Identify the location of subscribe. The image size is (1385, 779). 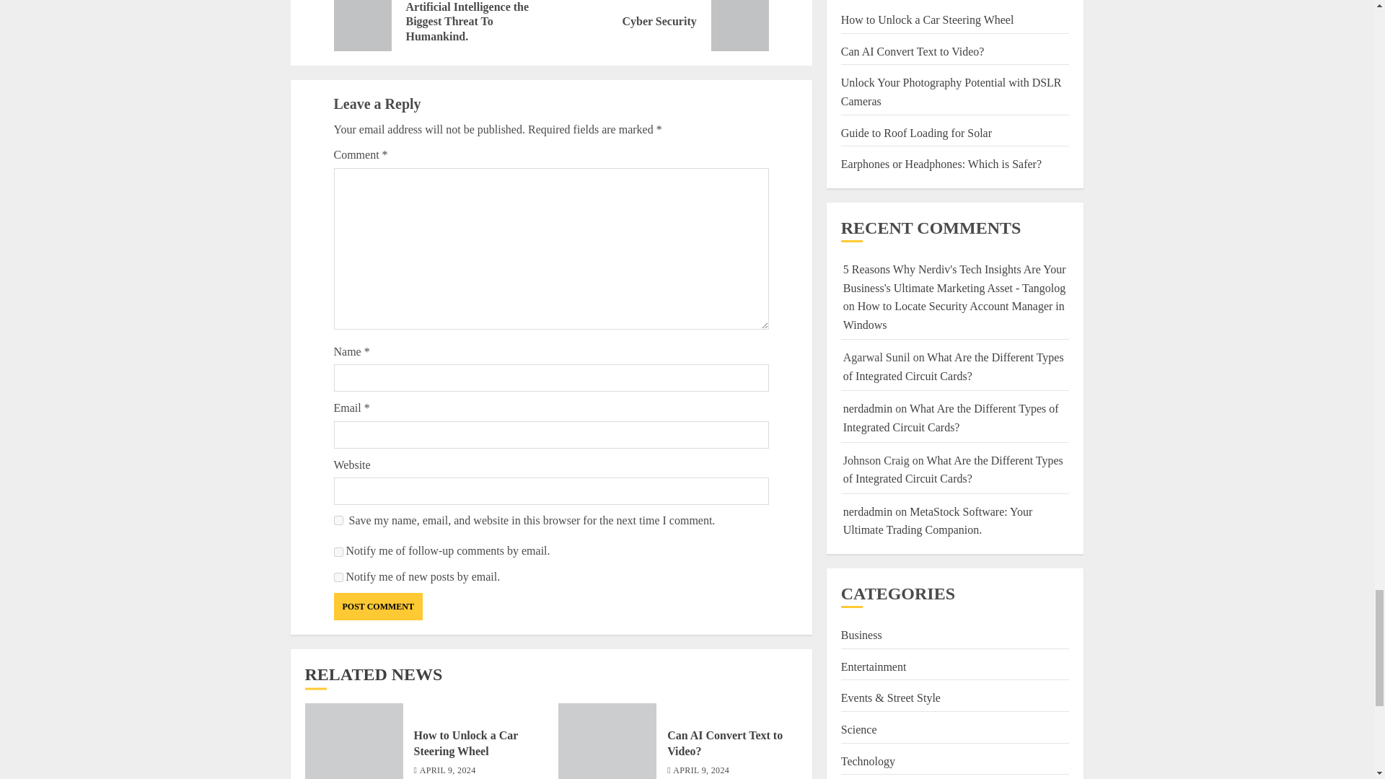
(338, 553).